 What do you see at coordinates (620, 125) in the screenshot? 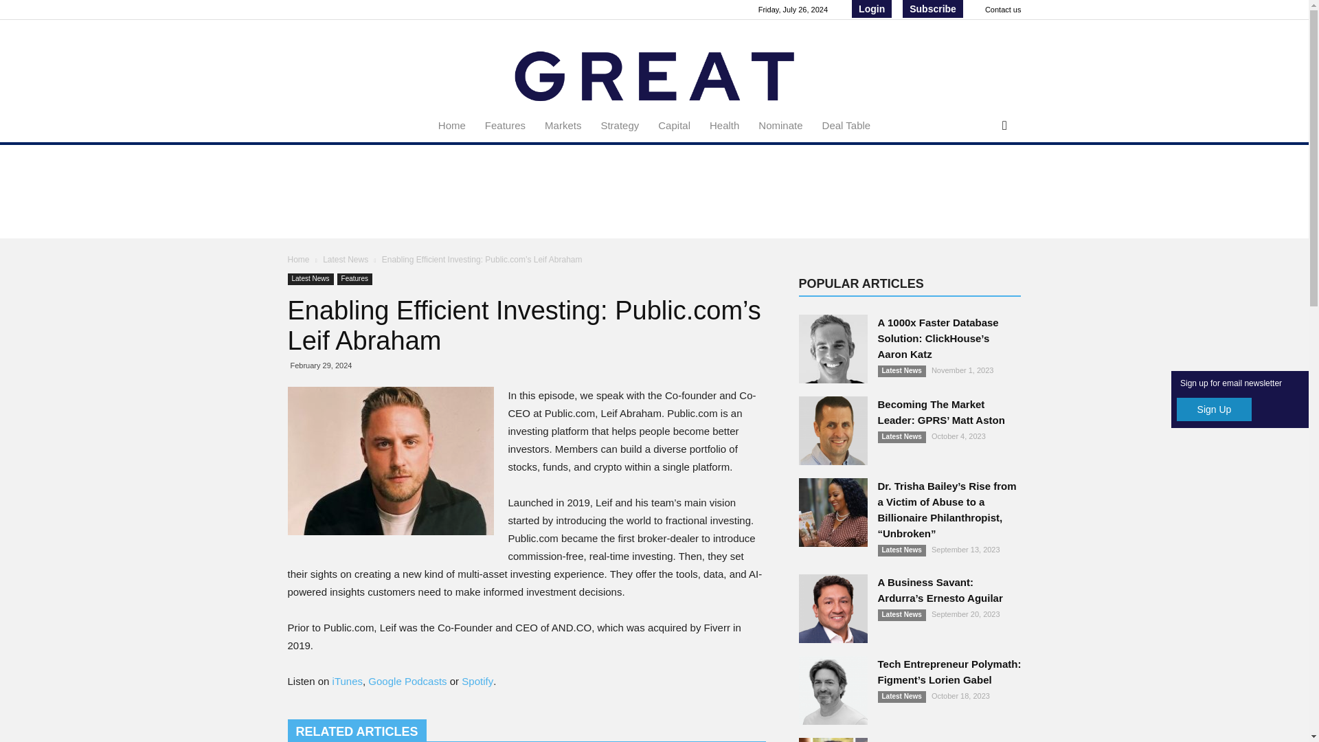
I see `Strategy` at bounding box center [620, 125].